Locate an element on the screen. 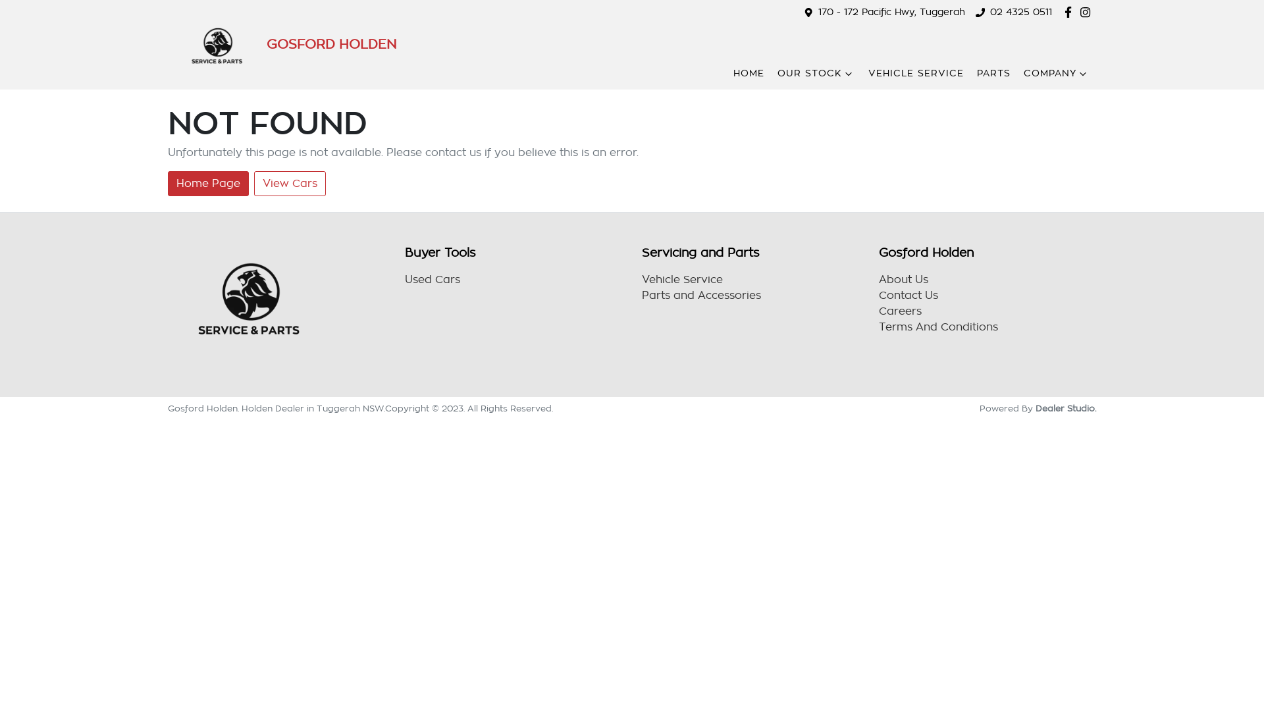  Careers is located at coordinates (901, 311).